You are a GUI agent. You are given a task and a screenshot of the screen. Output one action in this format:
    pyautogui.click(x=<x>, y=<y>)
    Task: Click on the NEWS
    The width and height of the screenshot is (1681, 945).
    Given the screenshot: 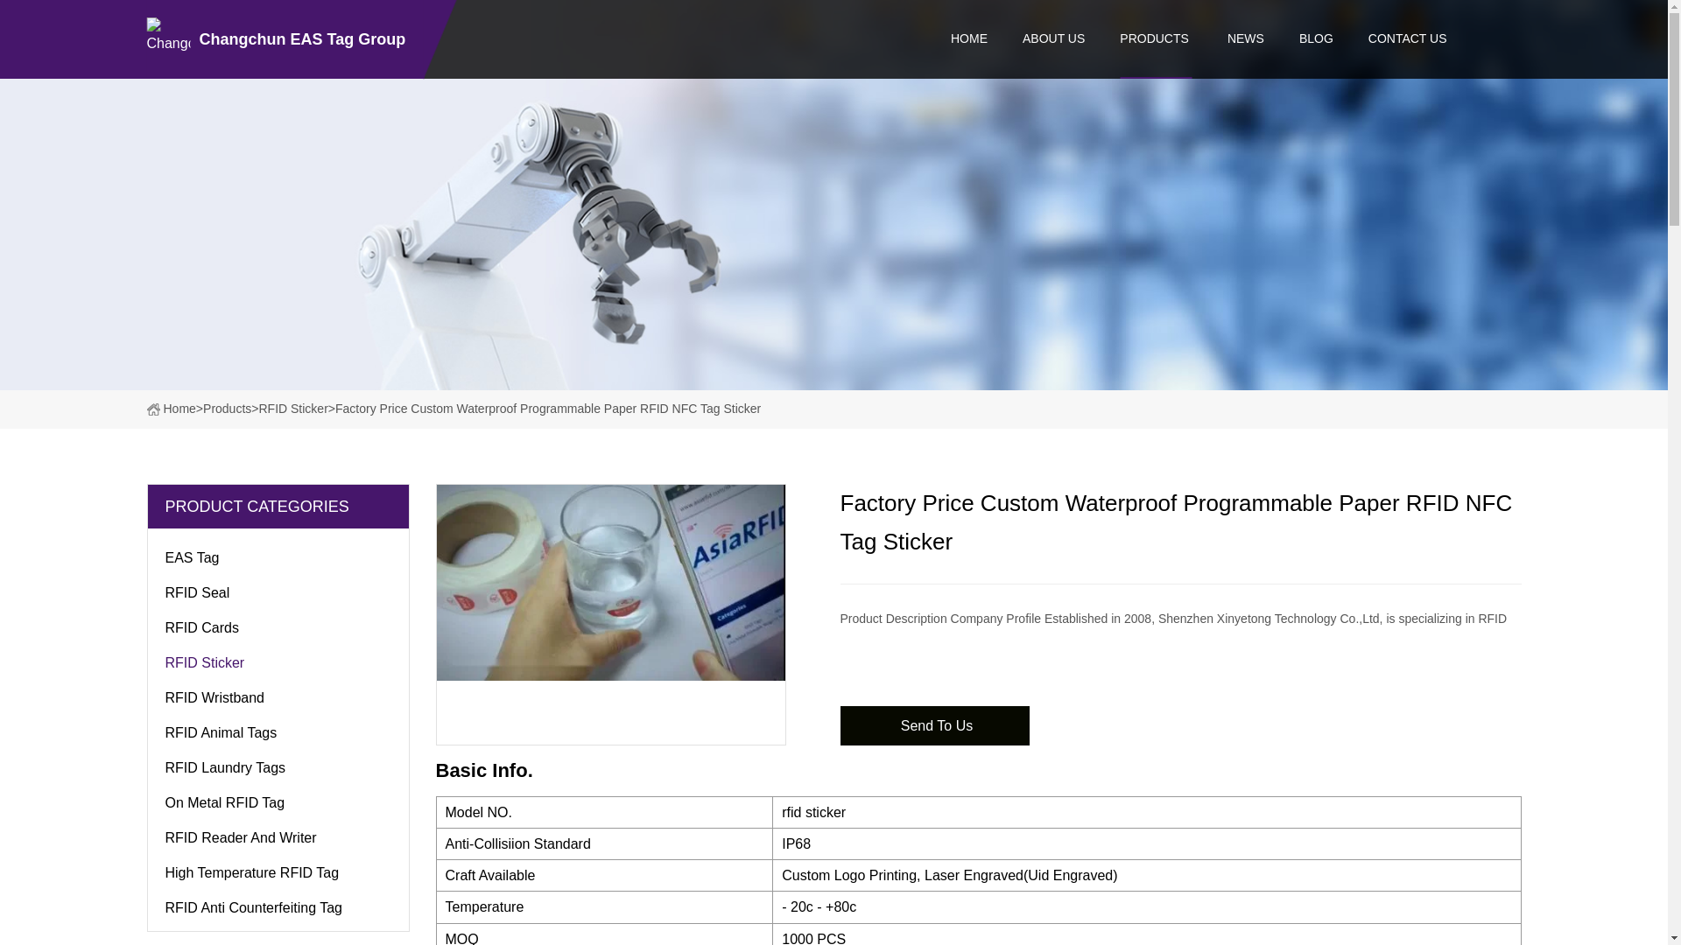 What is the action you would take?
    pyautogui.click(x=1245, y=38)
    